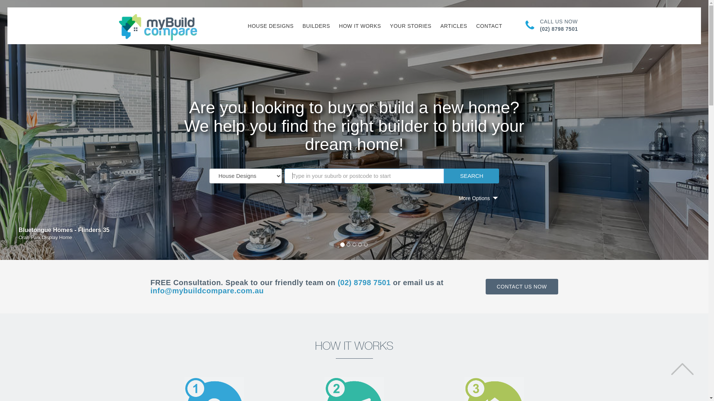 The width and height of the screenshot is (714, 401). Describe the element at coordinates (472, 176) in the screenshot. I see `SEARCH` at that location.